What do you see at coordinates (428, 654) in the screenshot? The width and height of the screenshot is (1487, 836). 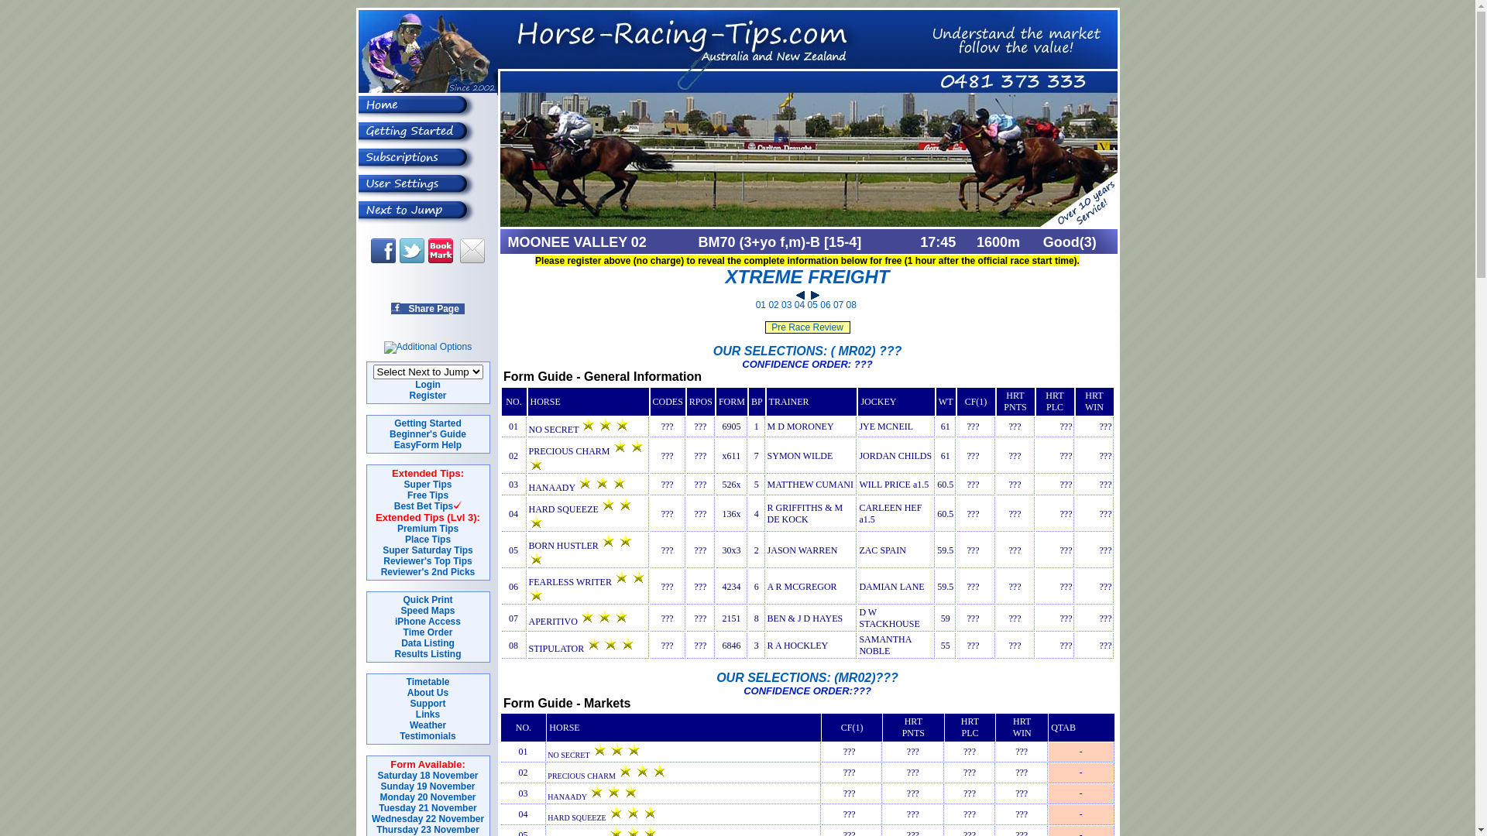 I see `Results Listing` at bounding box center [428, 654].